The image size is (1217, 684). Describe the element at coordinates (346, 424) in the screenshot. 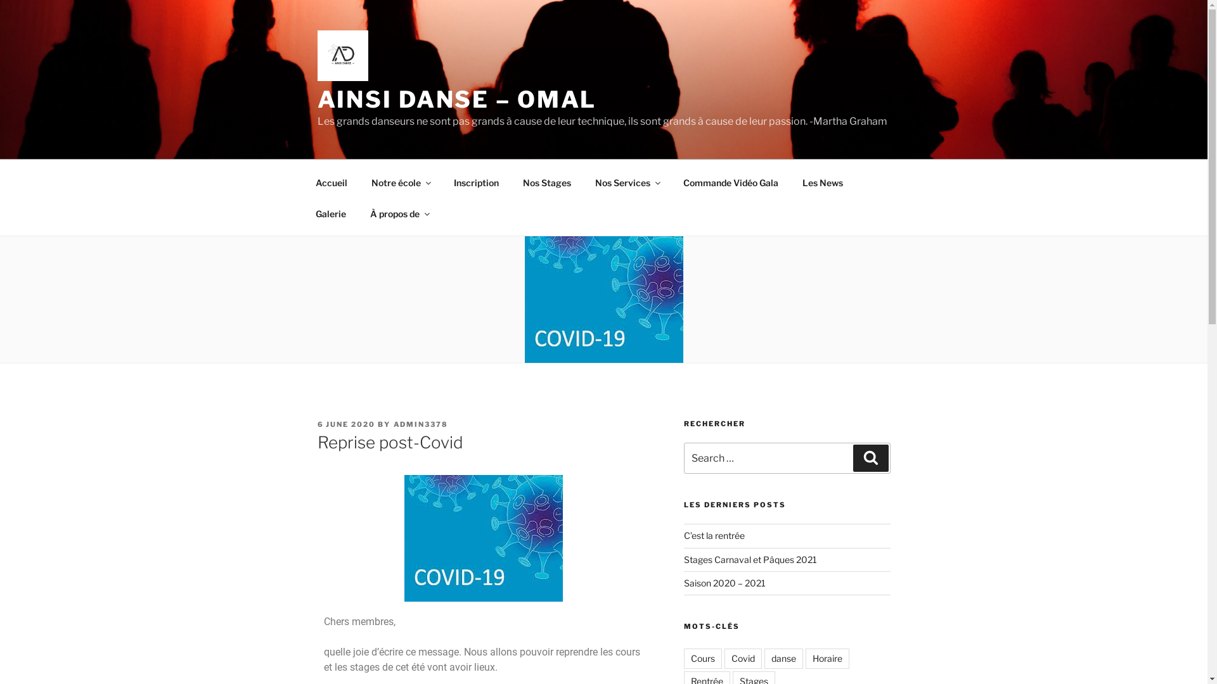

I see `6 JUNE 2020` at that location.